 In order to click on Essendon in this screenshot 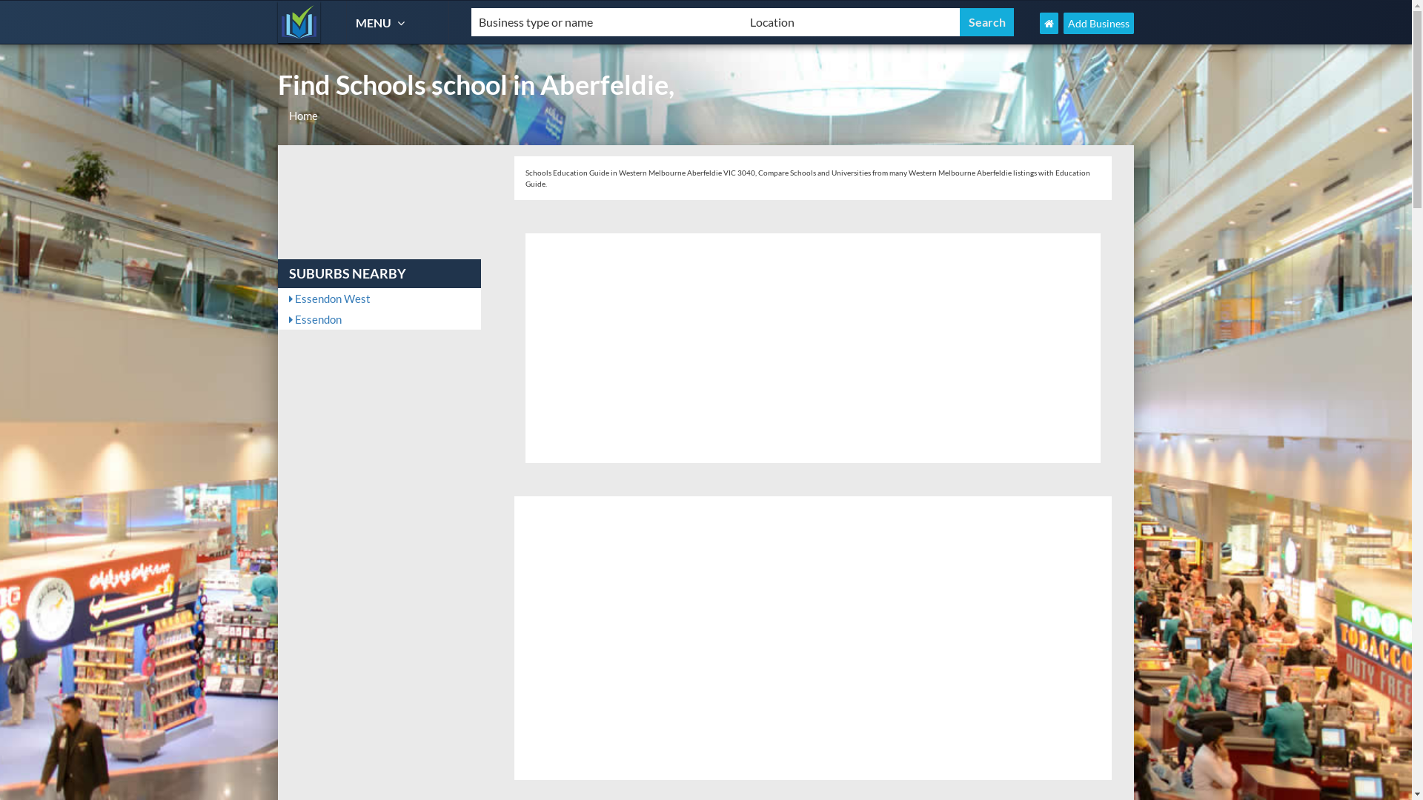, I will do `click(379, 319)`.